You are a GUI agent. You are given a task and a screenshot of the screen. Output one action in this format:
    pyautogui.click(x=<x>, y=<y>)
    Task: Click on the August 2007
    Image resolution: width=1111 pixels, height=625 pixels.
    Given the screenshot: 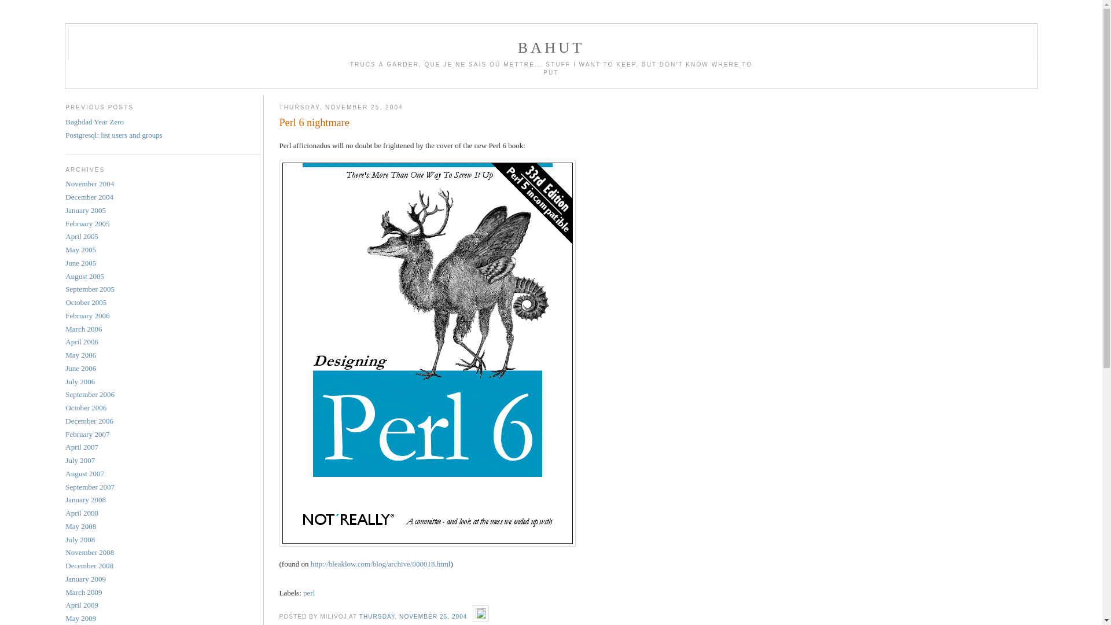 What is the action you would take?
    pyautogui.click(x=84, y=473)
    